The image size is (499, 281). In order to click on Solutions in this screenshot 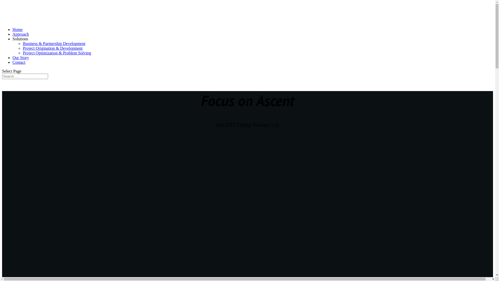, I will do `click(20, 39)`.